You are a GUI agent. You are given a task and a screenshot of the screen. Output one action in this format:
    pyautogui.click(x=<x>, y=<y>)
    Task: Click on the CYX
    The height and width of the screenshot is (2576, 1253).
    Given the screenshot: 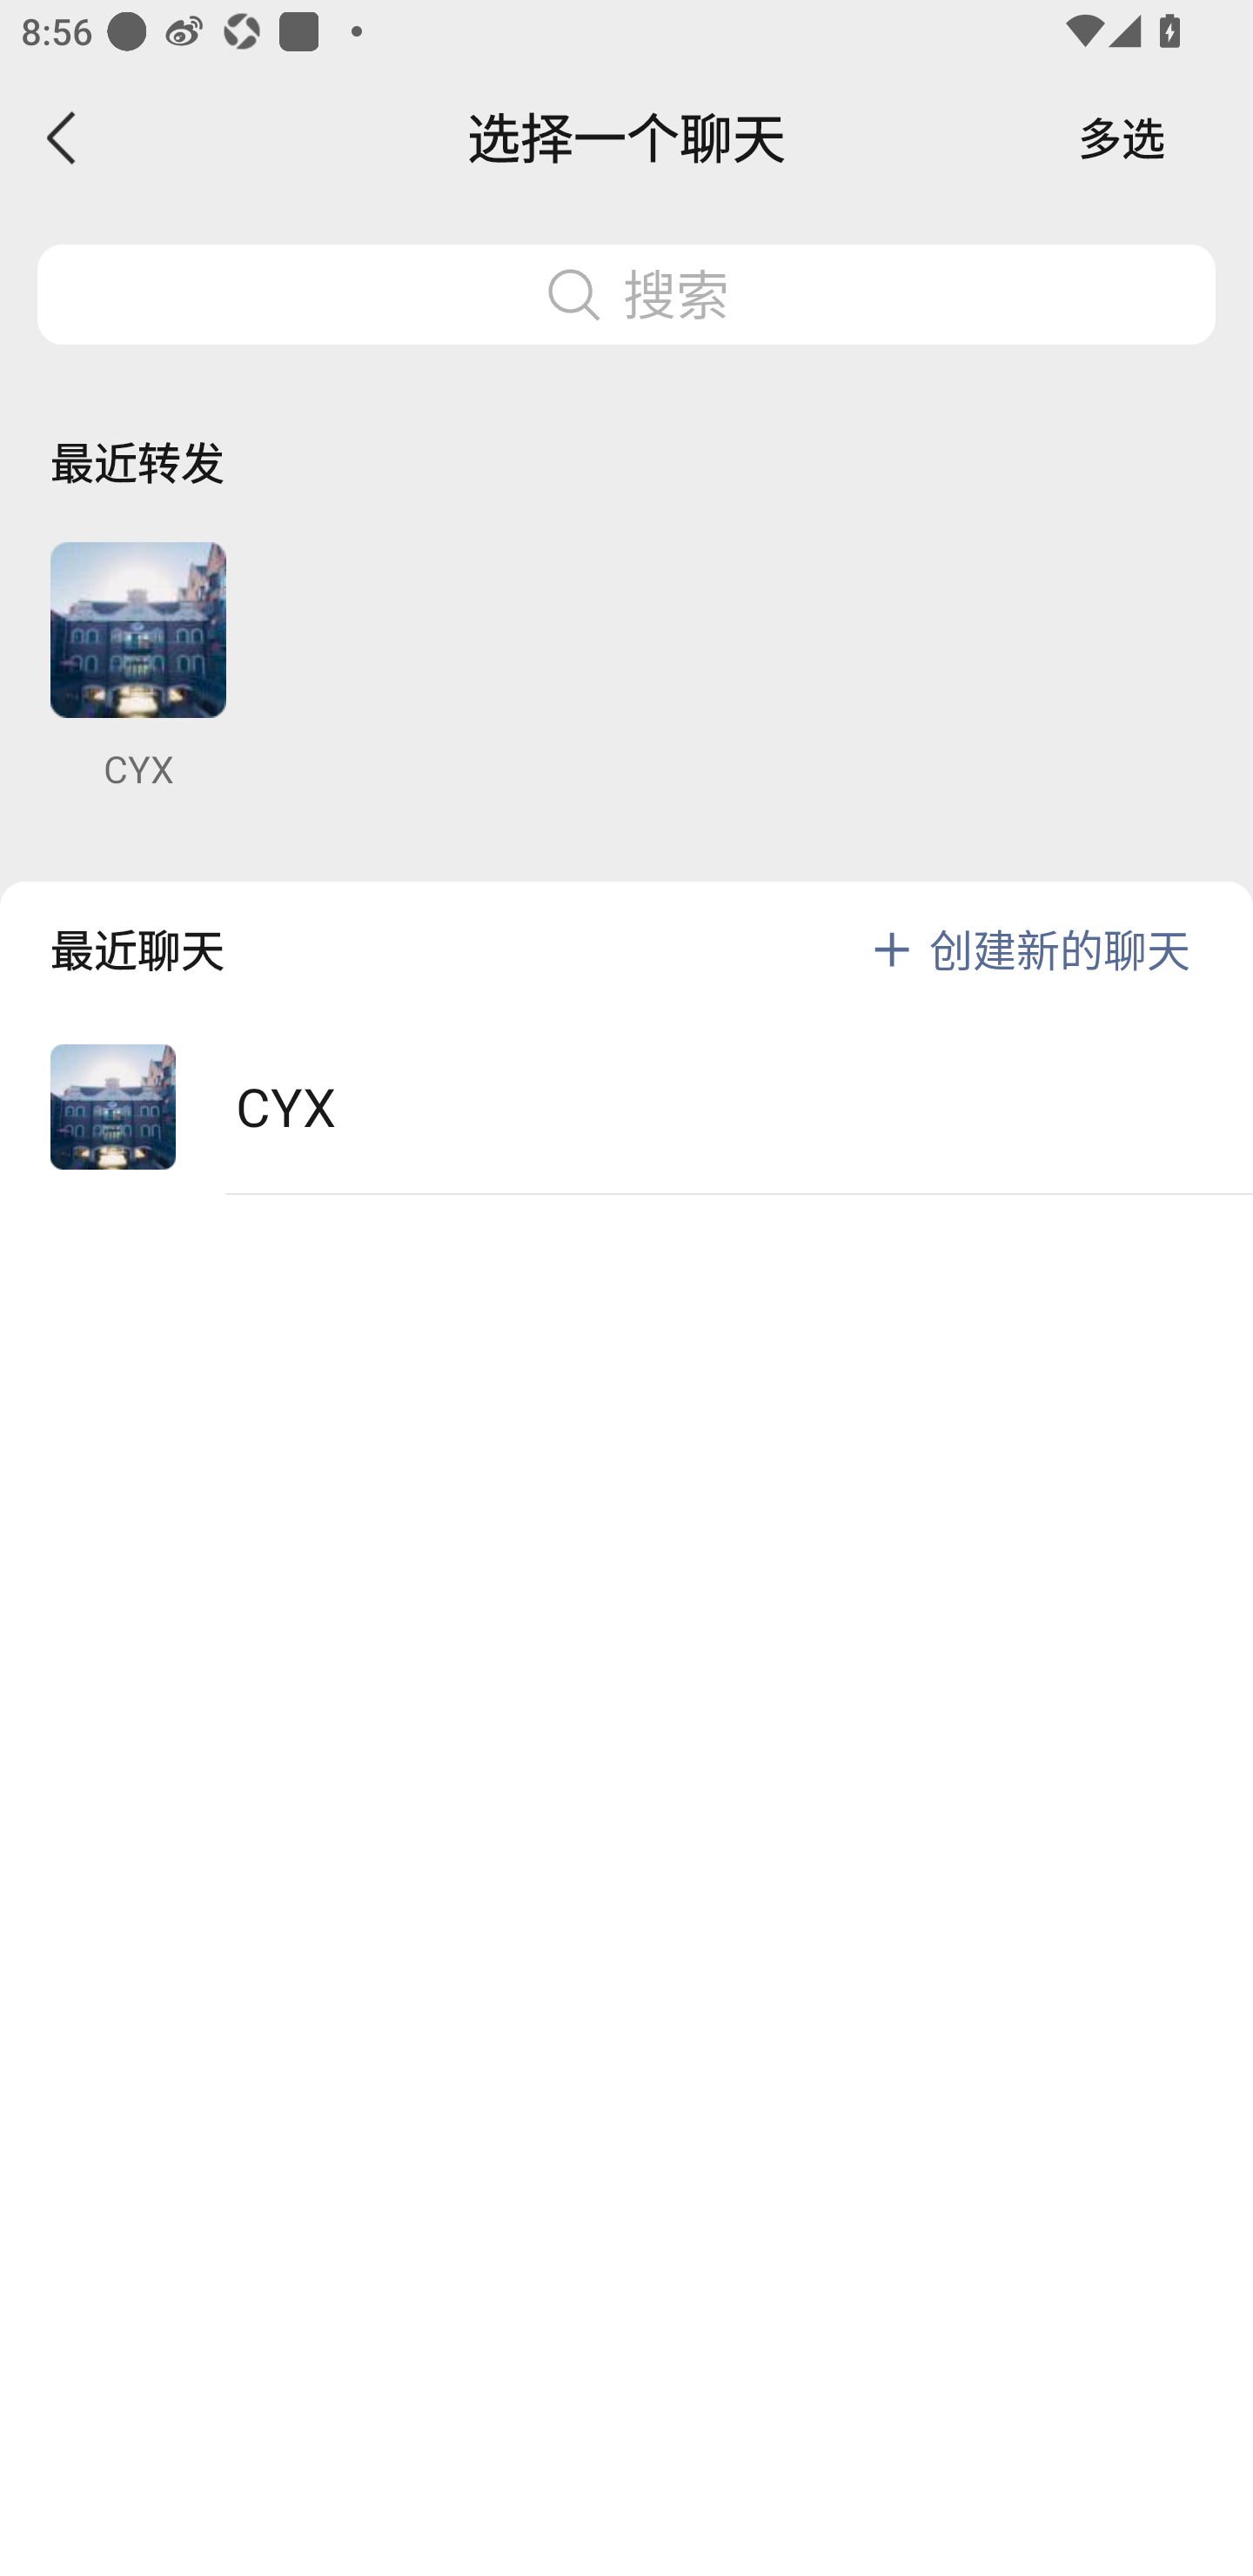 What is the action you would take?
    pyautogui.click(x=137, y=667)
    